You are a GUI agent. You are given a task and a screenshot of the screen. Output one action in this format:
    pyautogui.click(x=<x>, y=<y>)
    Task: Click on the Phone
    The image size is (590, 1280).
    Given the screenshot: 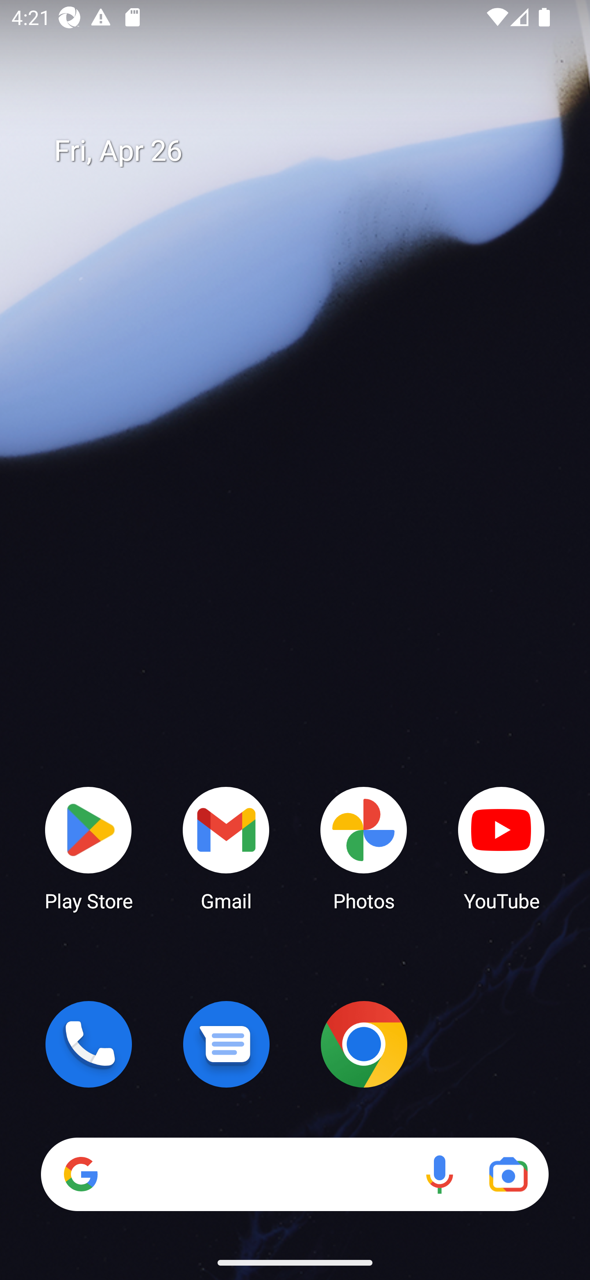 What is the action you would take?
    pyautogui.click(x=88, y=1044)
    